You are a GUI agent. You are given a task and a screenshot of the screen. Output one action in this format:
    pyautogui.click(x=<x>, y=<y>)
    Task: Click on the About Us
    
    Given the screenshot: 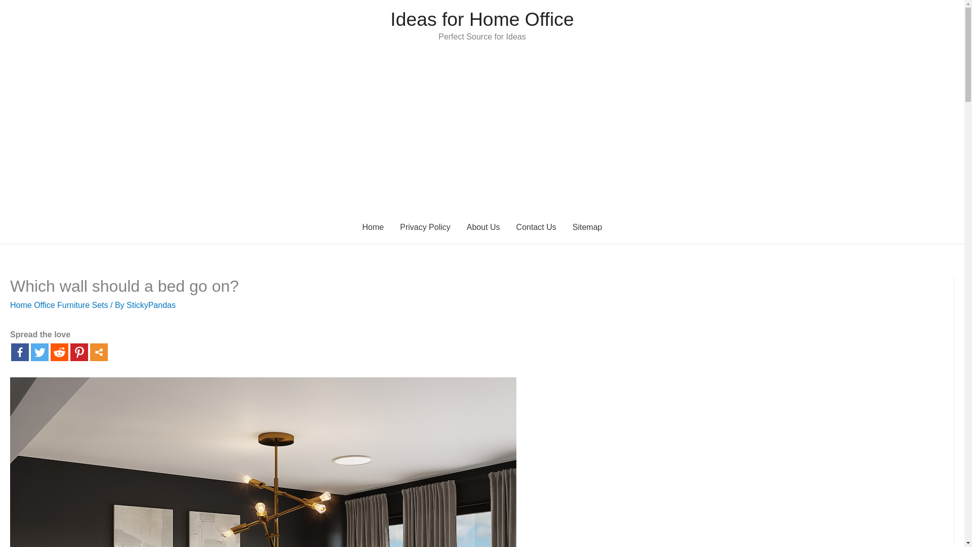 What is the action you would take?
    pyautogui.click(x=483, y=227)
    